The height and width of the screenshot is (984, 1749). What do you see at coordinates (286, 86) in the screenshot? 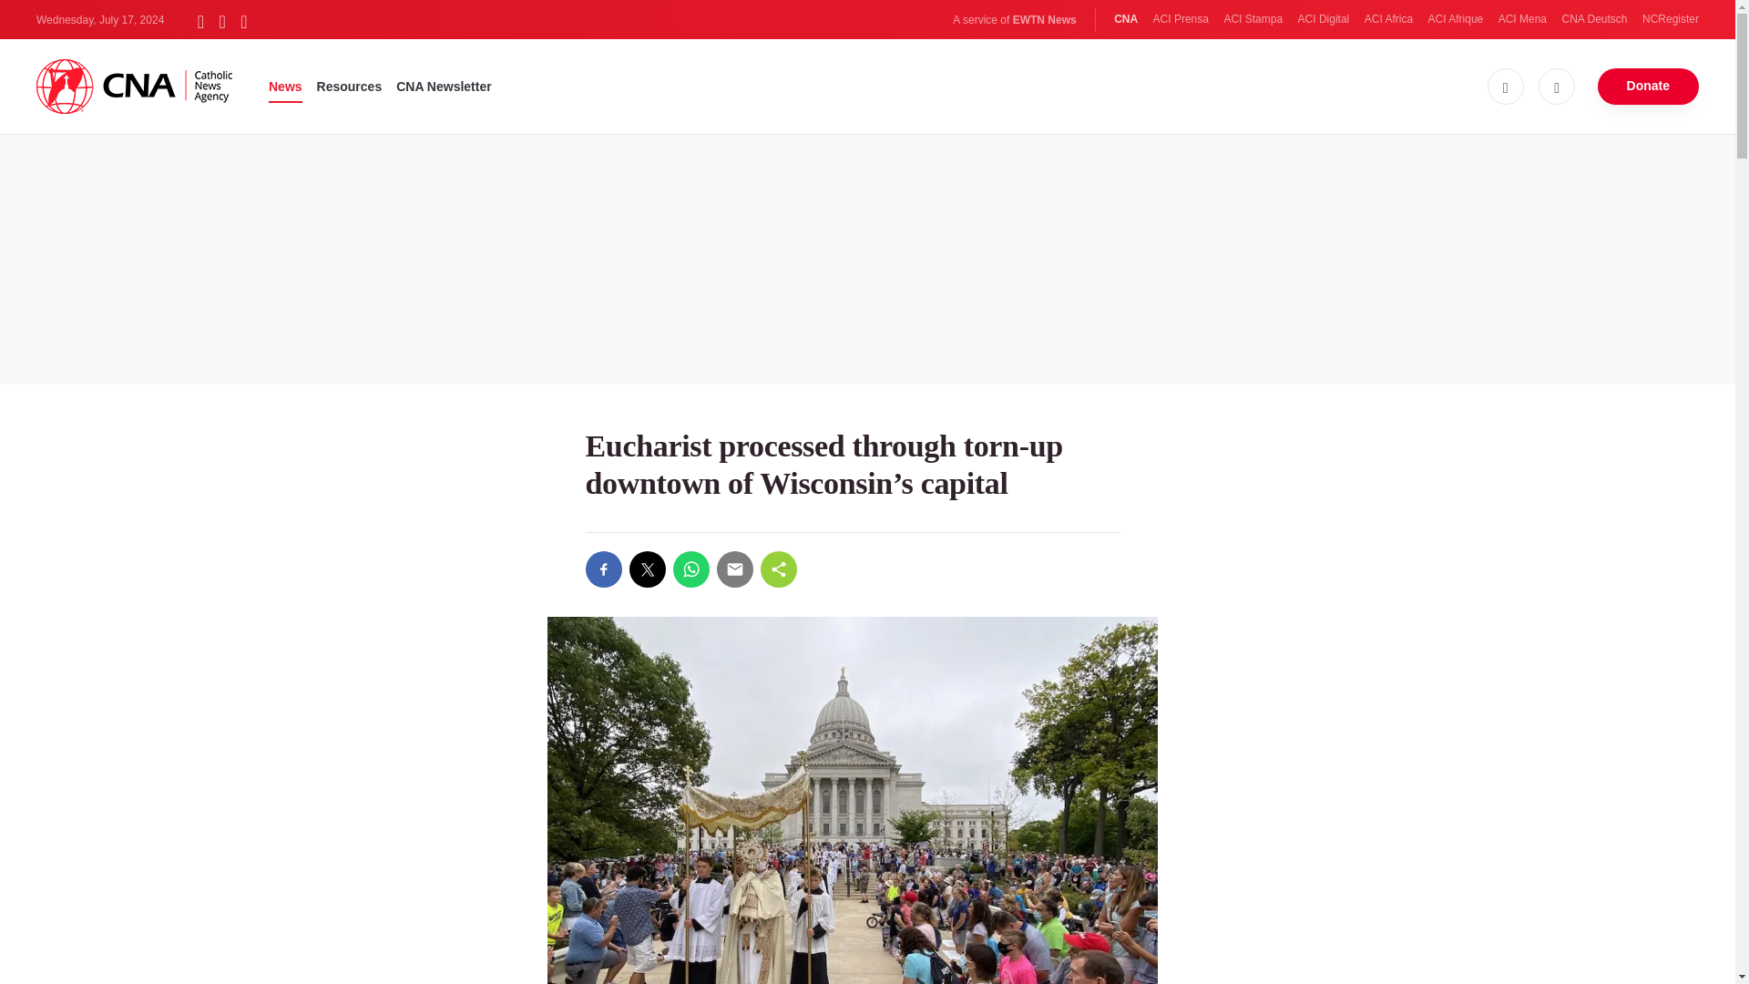
I see `News` at bounding box center [286, 86].